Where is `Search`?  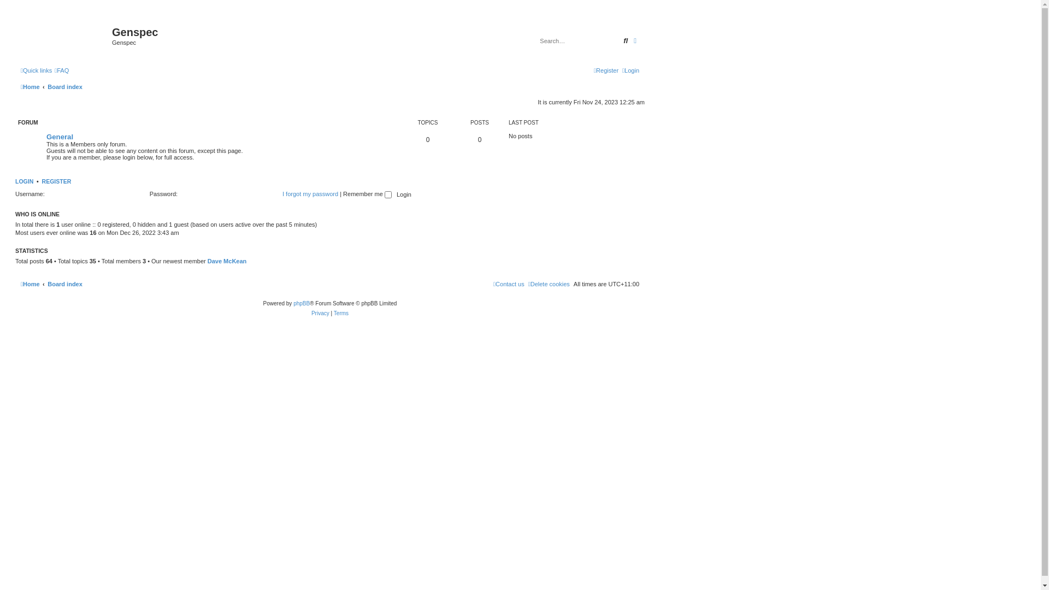 Search is located at coordinates (626, 41).